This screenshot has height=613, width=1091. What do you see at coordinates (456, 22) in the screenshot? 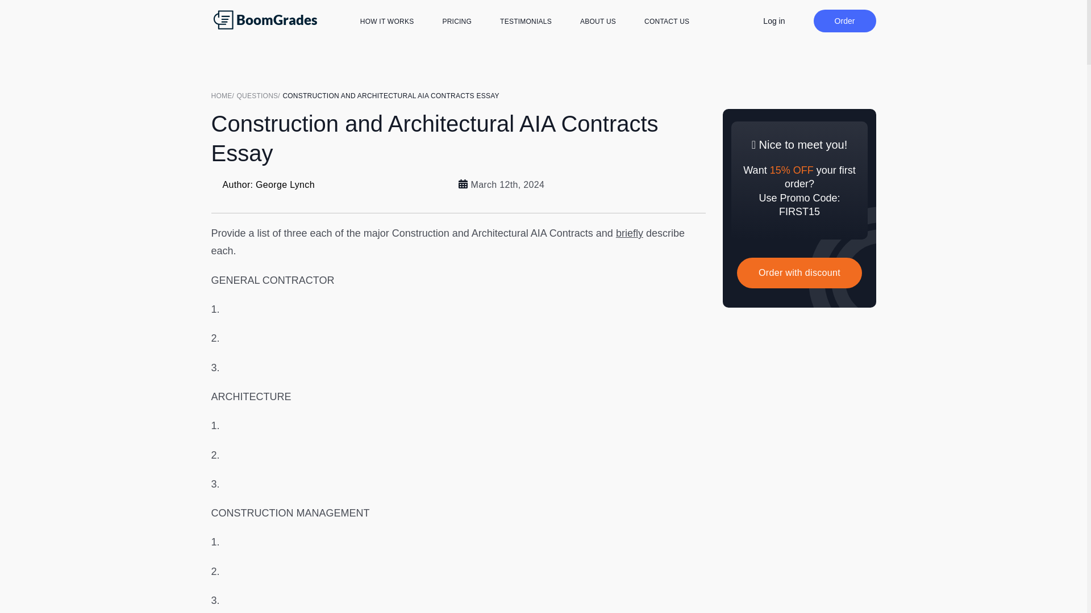
I see `PRICING` at bounding box center [456, 22].